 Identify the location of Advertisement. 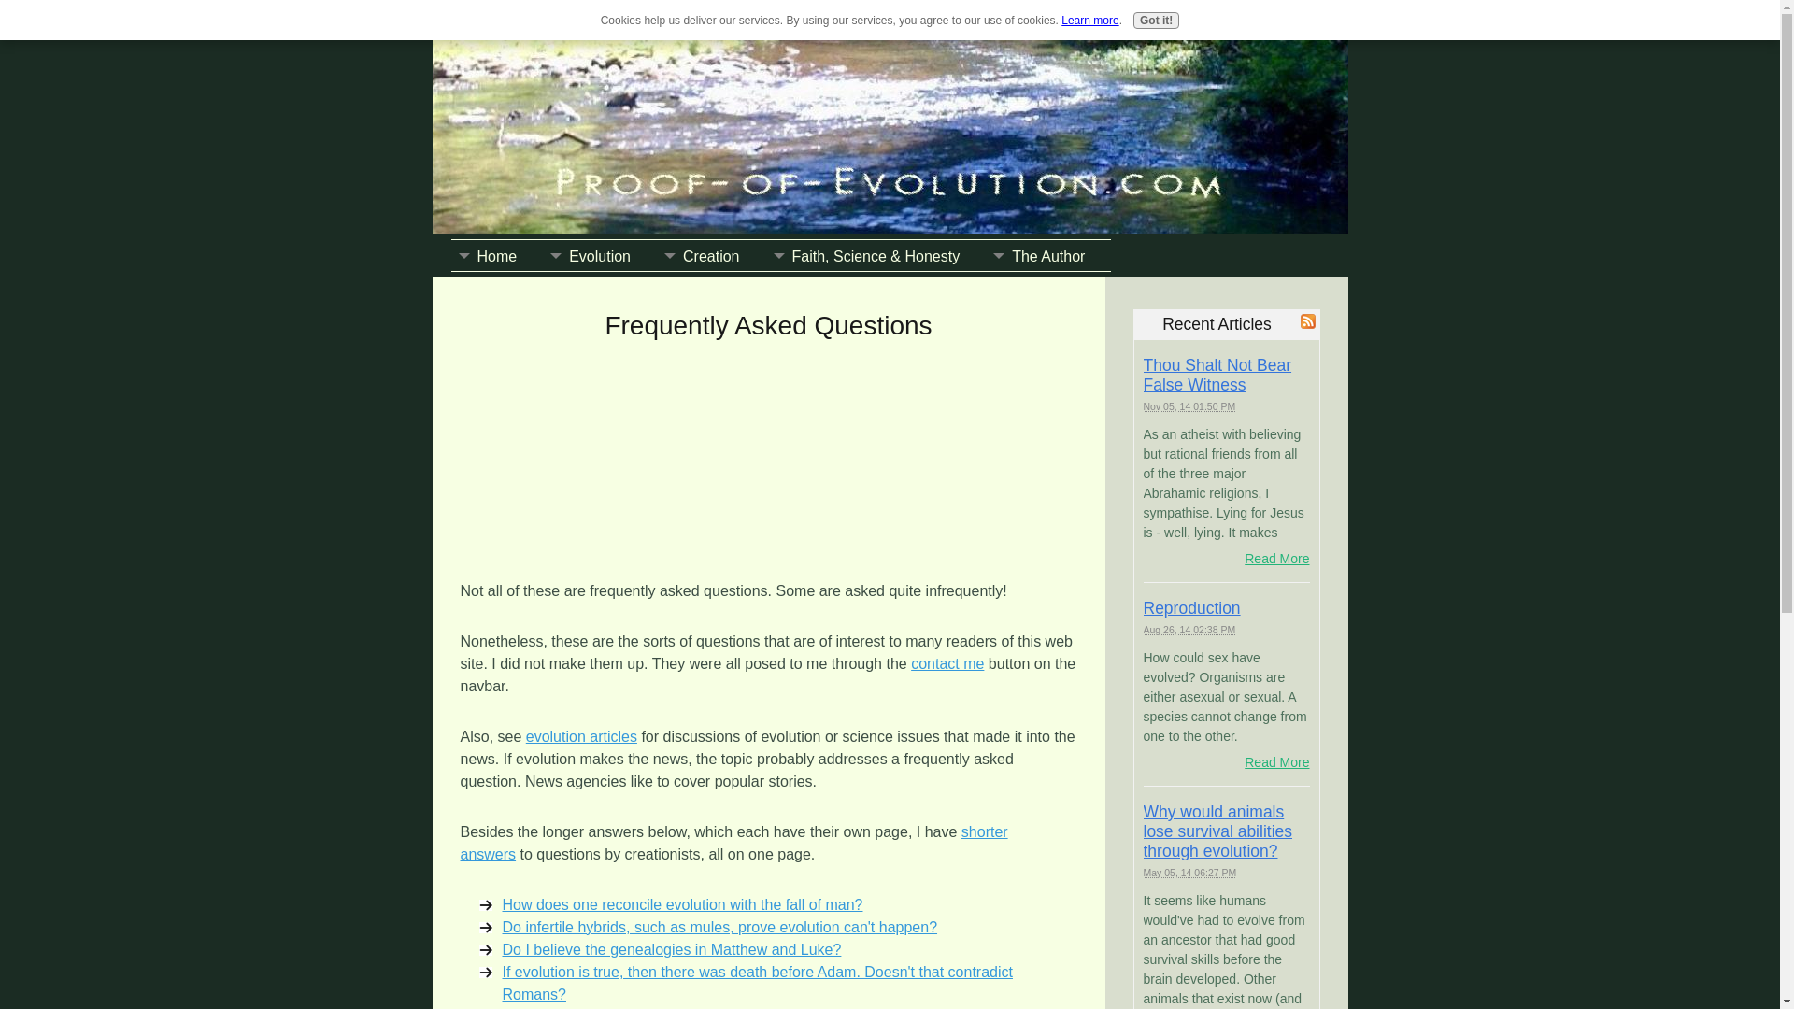
(552, 448).